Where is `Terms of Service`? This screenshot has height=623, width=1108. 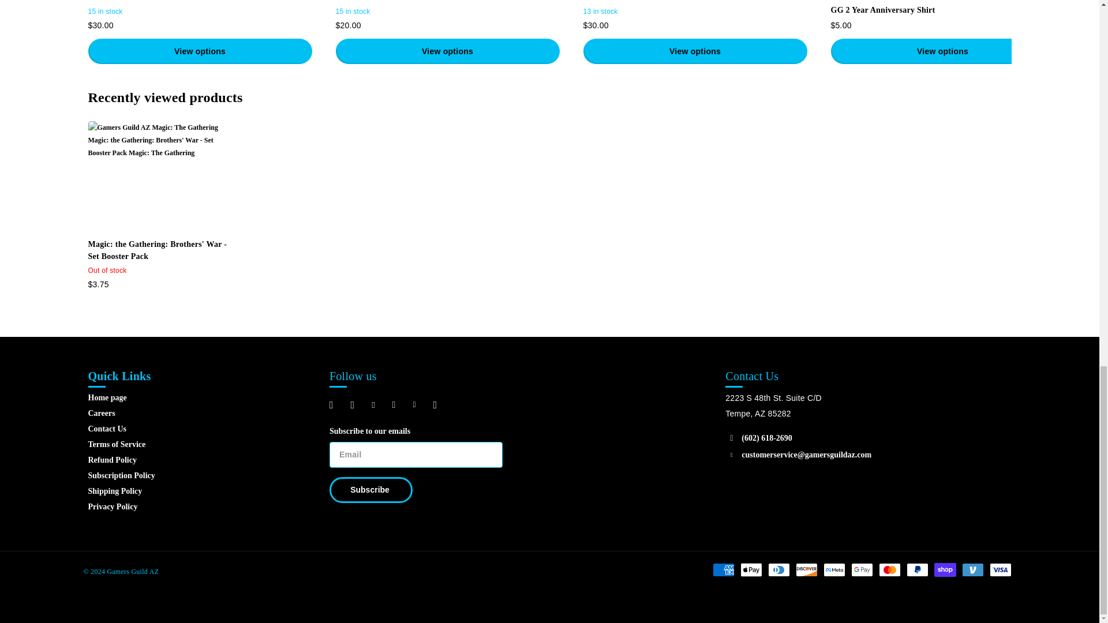 Terms of Service is located at coordinates (116, 444).